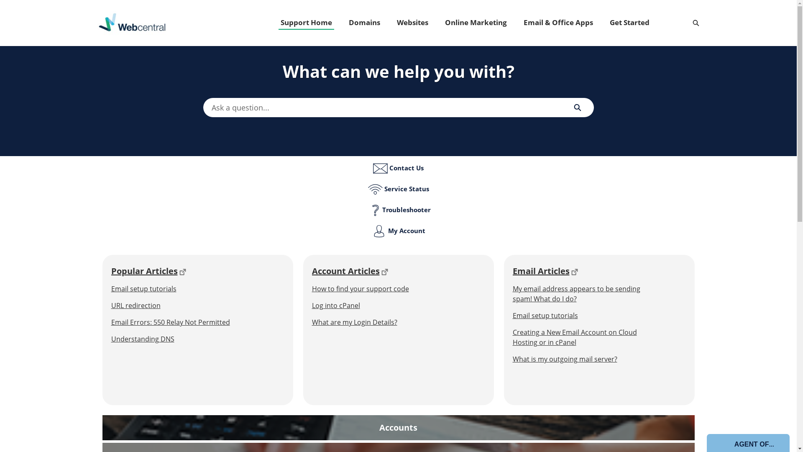 The image size is (803, 452). I want to click on What are my Login Details?, so click(381, 322).